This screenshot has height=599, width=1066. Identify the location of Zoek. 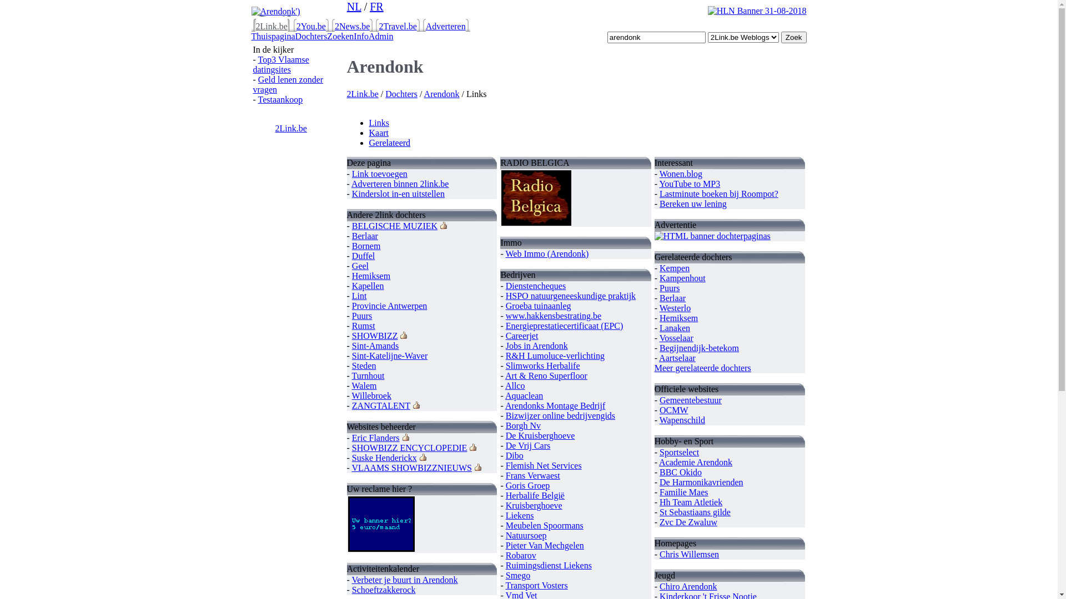
(794, 37).